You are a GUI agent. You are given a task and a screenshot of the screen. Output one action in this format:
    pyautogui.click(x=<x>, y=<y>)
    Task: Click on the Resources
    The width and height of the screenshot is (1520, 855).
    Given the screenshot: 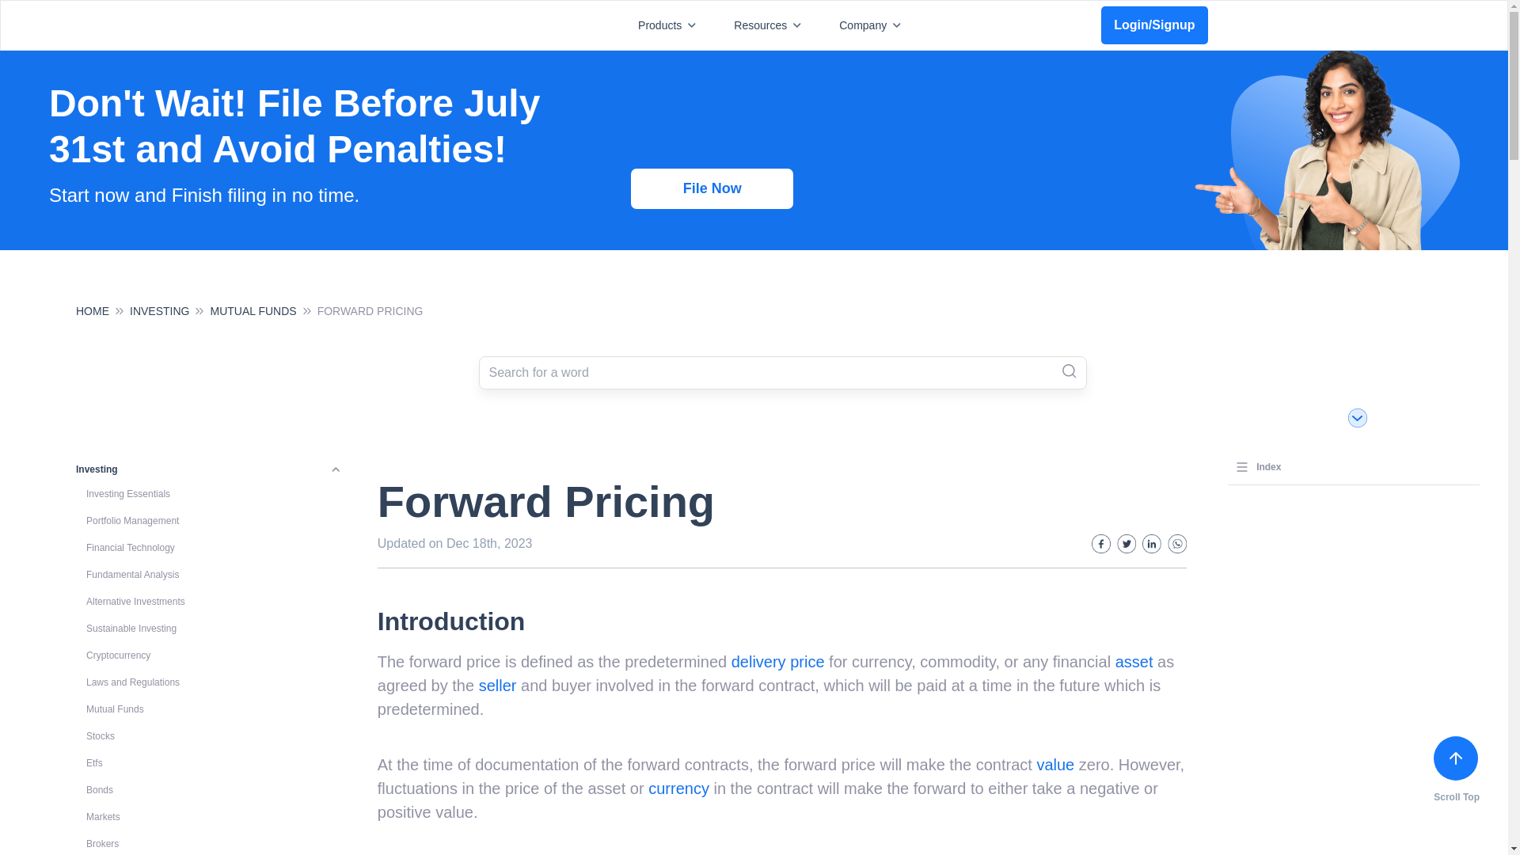 What is the action you would take?
    pyautogui.click(x=770, y=25)
    